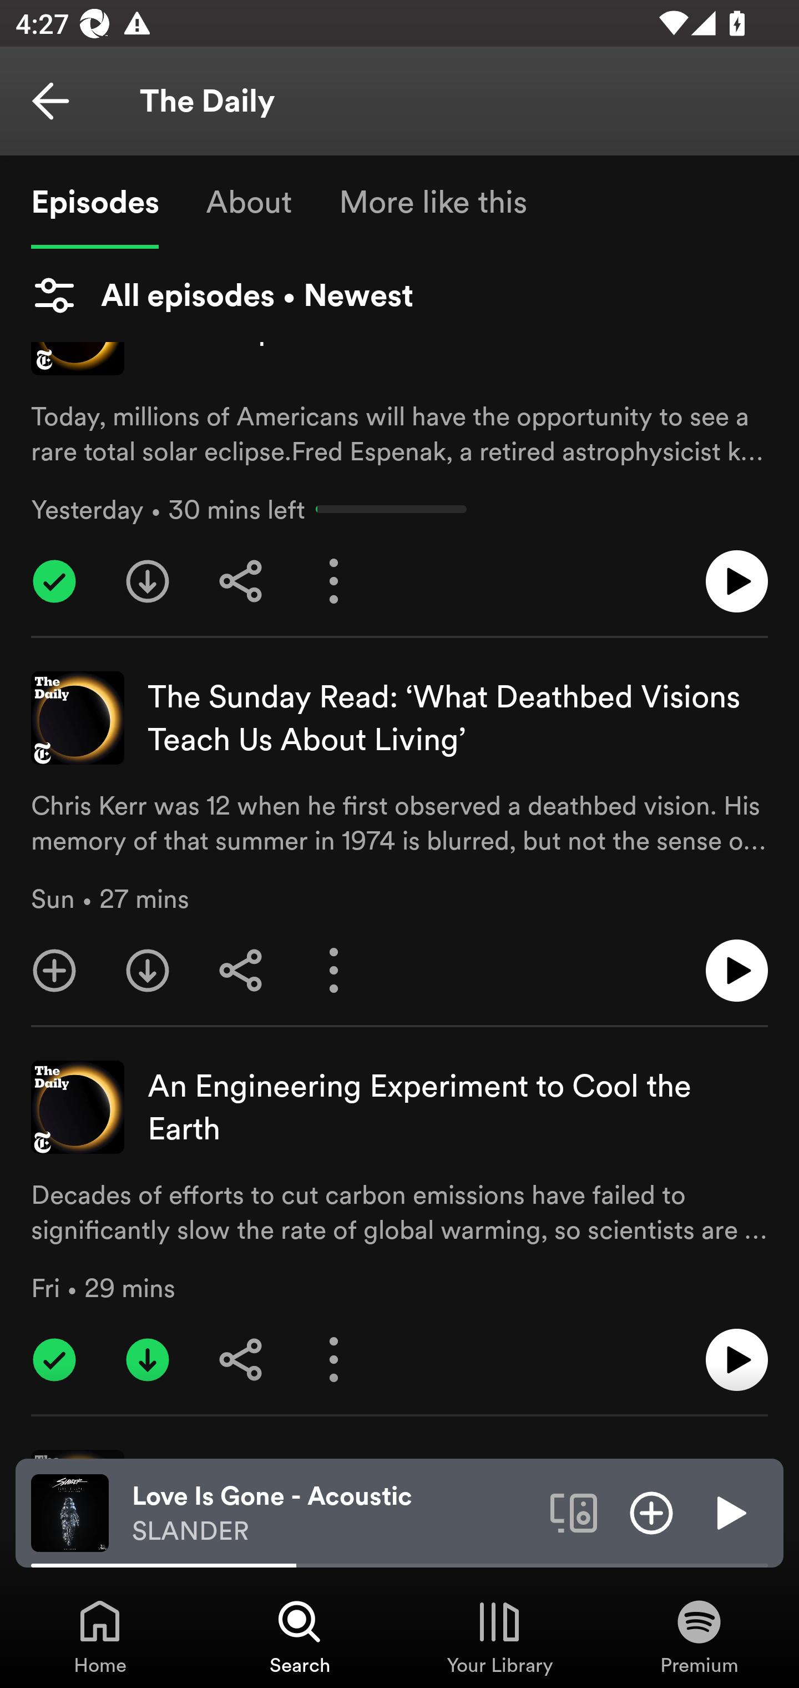 The width and height of the screenshot is (799, 1688). I want to click on Download episode: The Eclipse Chaser, so click(147, 581).